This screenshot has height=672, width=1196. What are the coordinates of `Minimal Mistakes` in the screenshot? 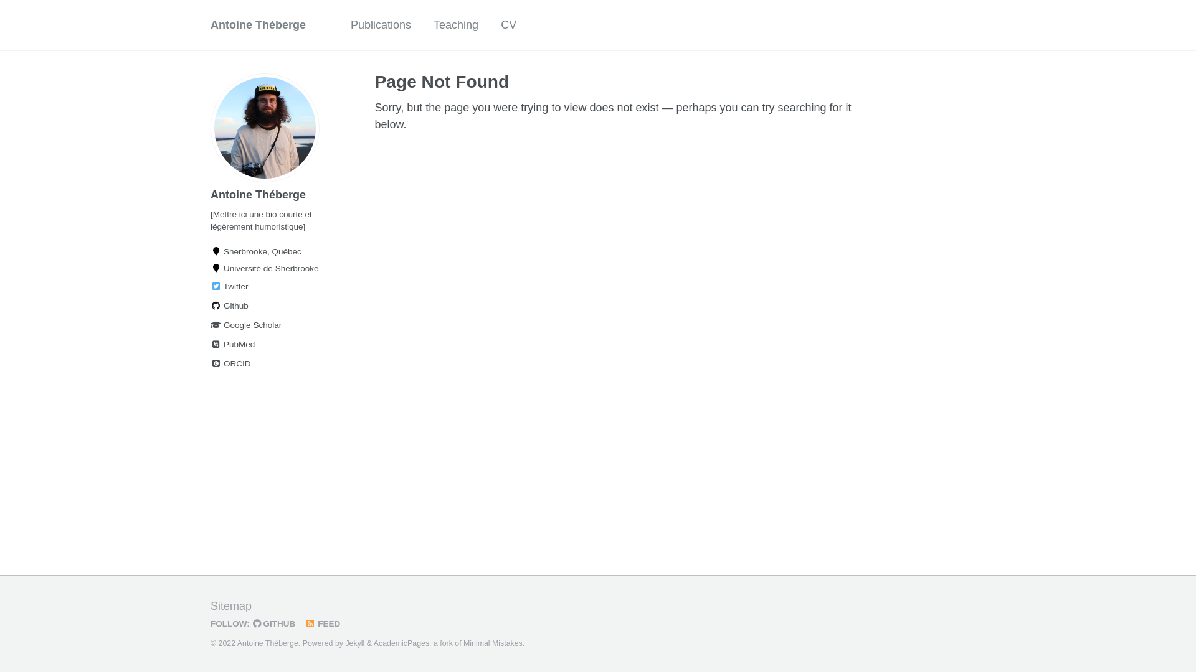 It's located at (493, 643).